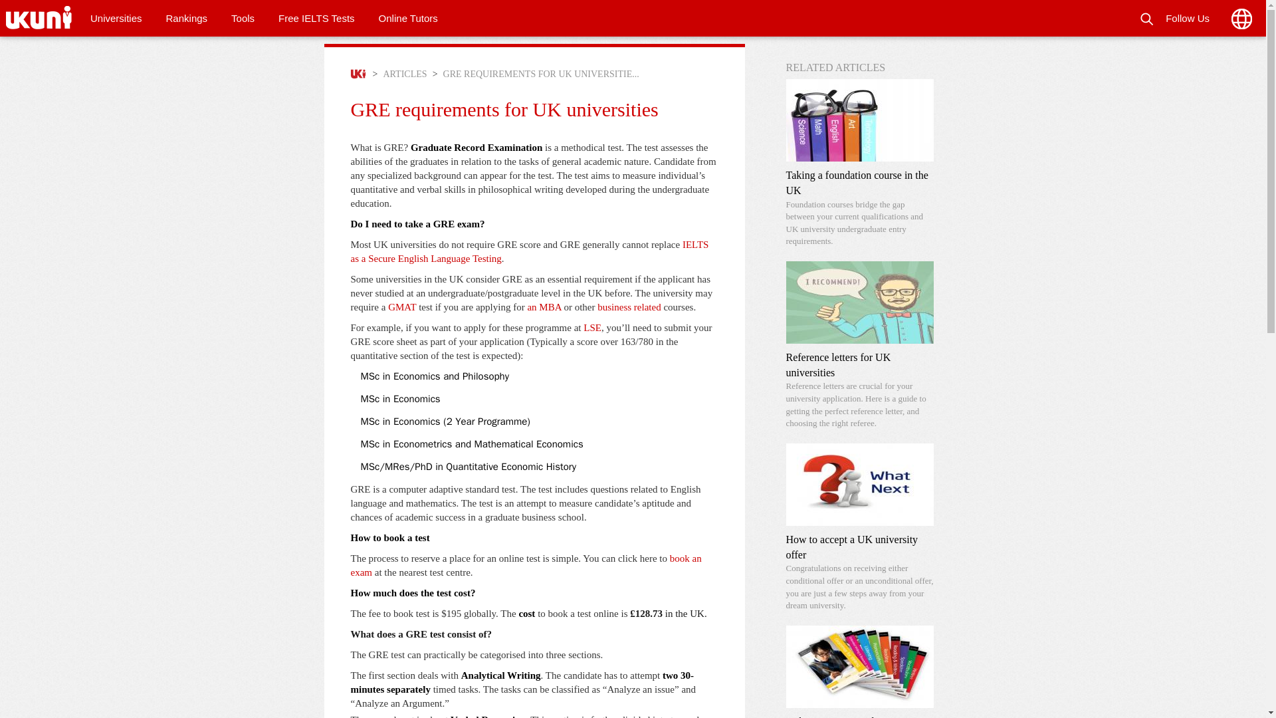 The image size is (1276, 718). Describe the element at coordinates (405, 74) in the screenshot. I see `ARTICLES` at that location.